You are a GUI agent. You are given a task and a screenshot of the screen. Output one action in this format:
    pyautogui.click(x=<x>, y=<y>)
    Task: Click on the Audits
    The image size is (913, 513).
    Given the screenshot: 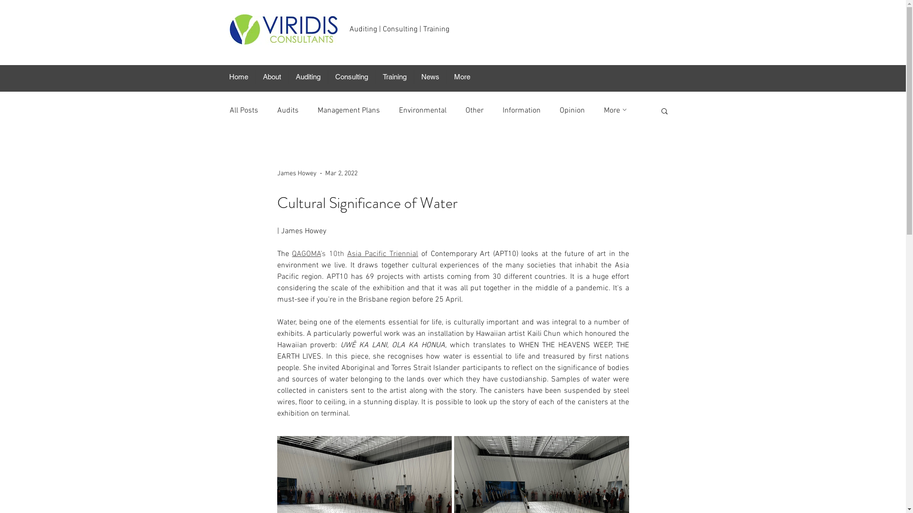 What is the action you would take?
    pyautogui.click(x=287, y=111)
    